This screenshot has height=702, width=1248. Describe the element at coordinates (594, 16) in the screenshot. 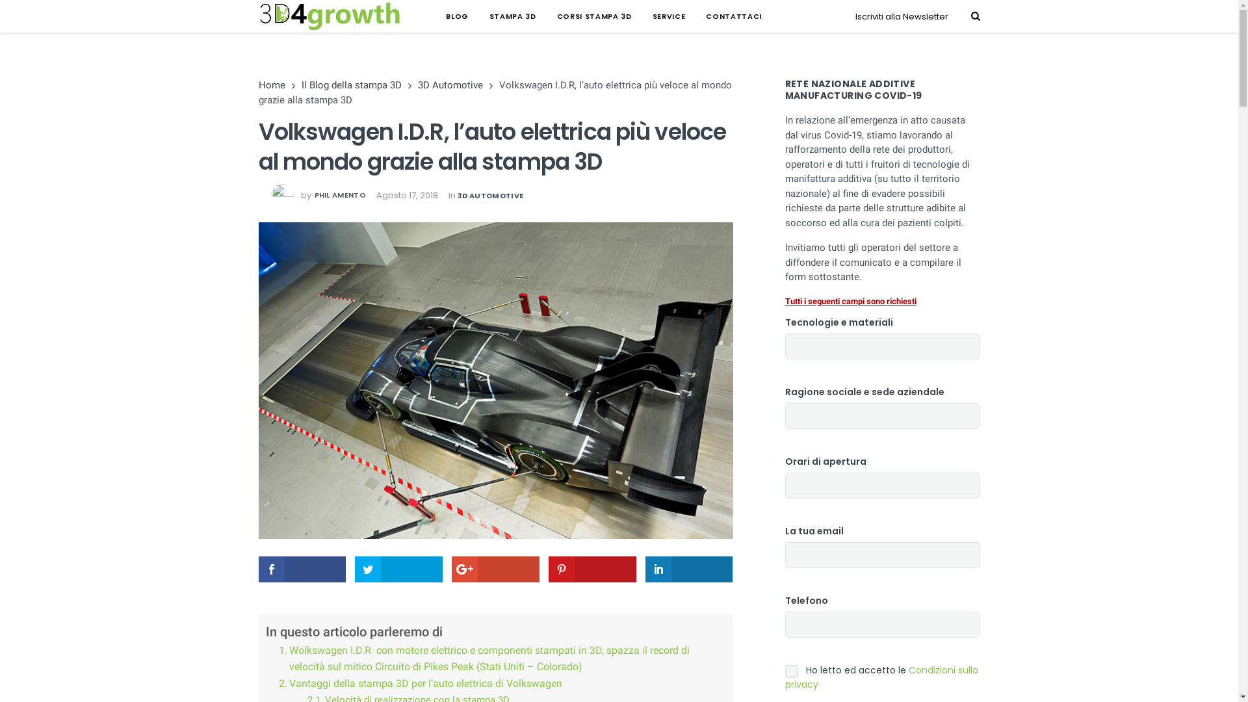

I see `CORSI STAMPA 3D` at that location.